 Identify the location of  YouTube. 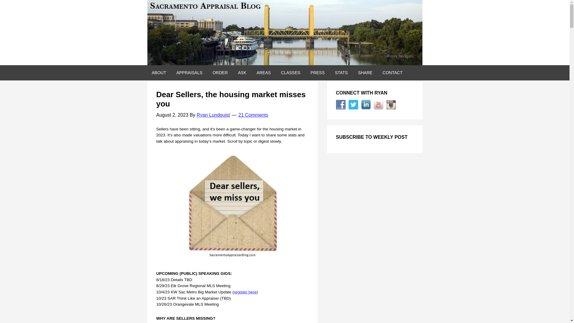
(378, 105).